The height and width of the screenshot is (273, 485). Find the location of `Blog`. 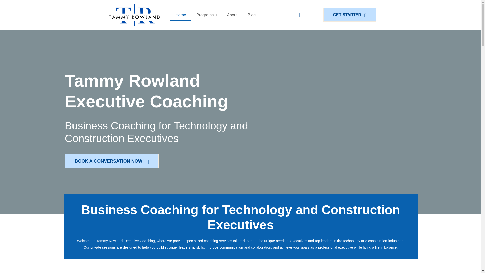

Blog is located at coordinates (252, 15).